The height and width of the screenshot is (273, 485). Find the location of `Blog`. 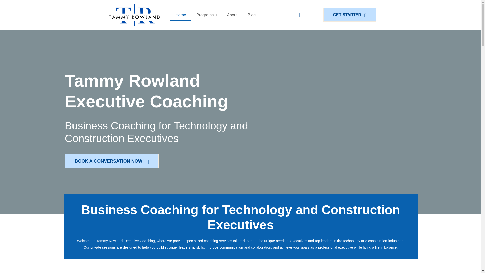

Blog is located at coordinates (252, 15).